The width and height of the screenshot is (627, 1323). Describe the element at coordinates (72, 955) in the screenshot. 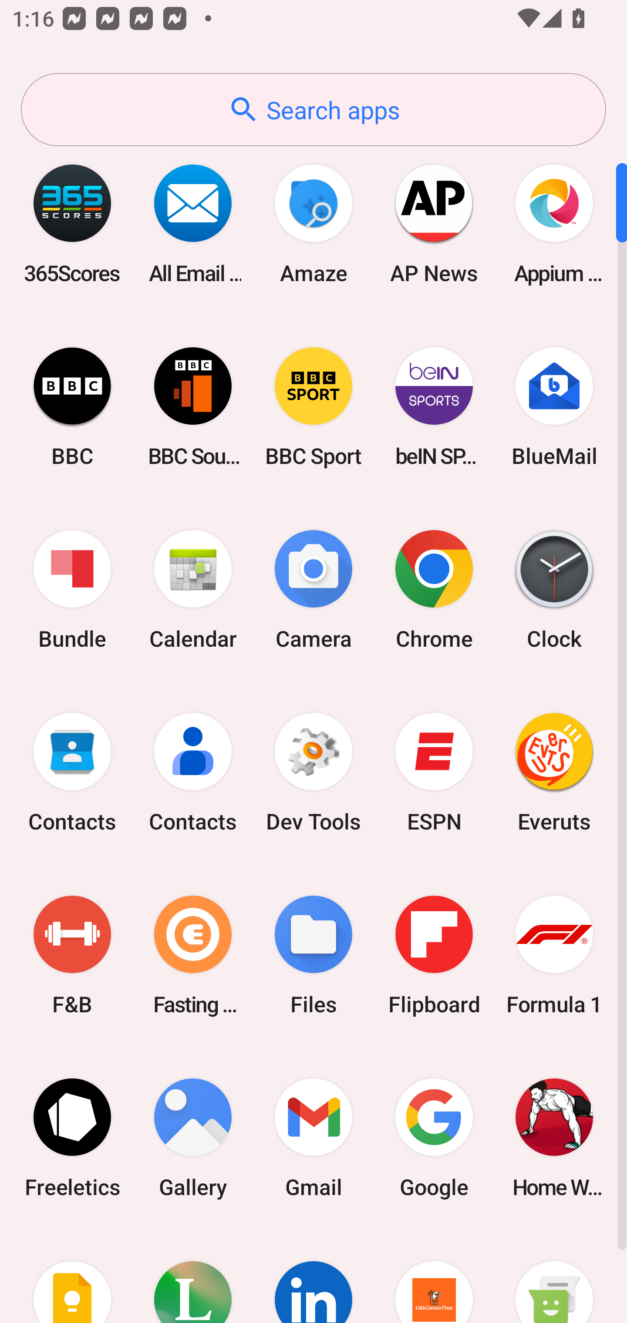

I see `F&B` at that location.